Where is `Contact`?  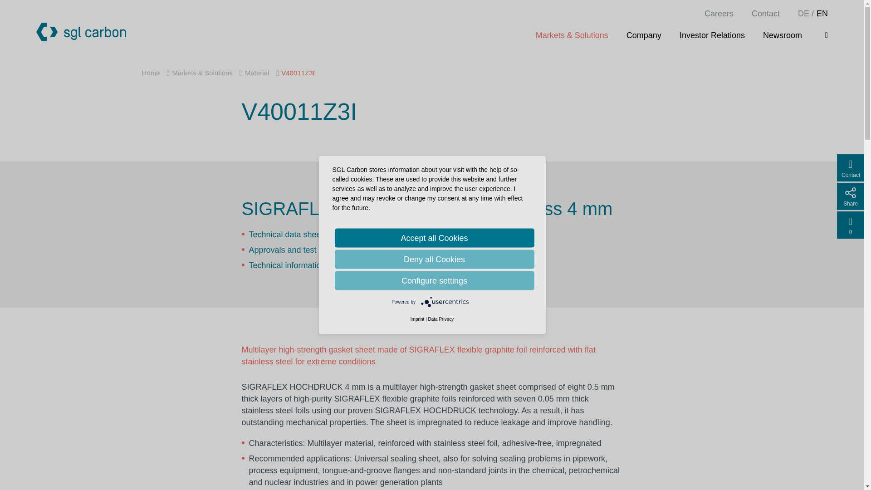 Contact is located at coordinates (765, 14).